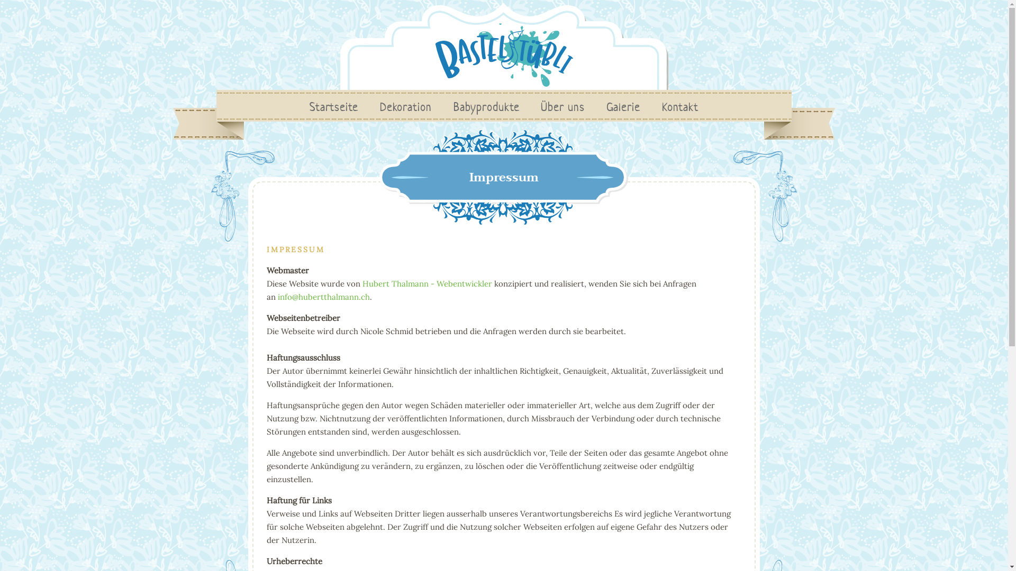 The image size is (1016, 571). What do you see at coordinates (486, 107) in the screenshot?
I see `Babyprodukte` at bounding box center [486, 107].